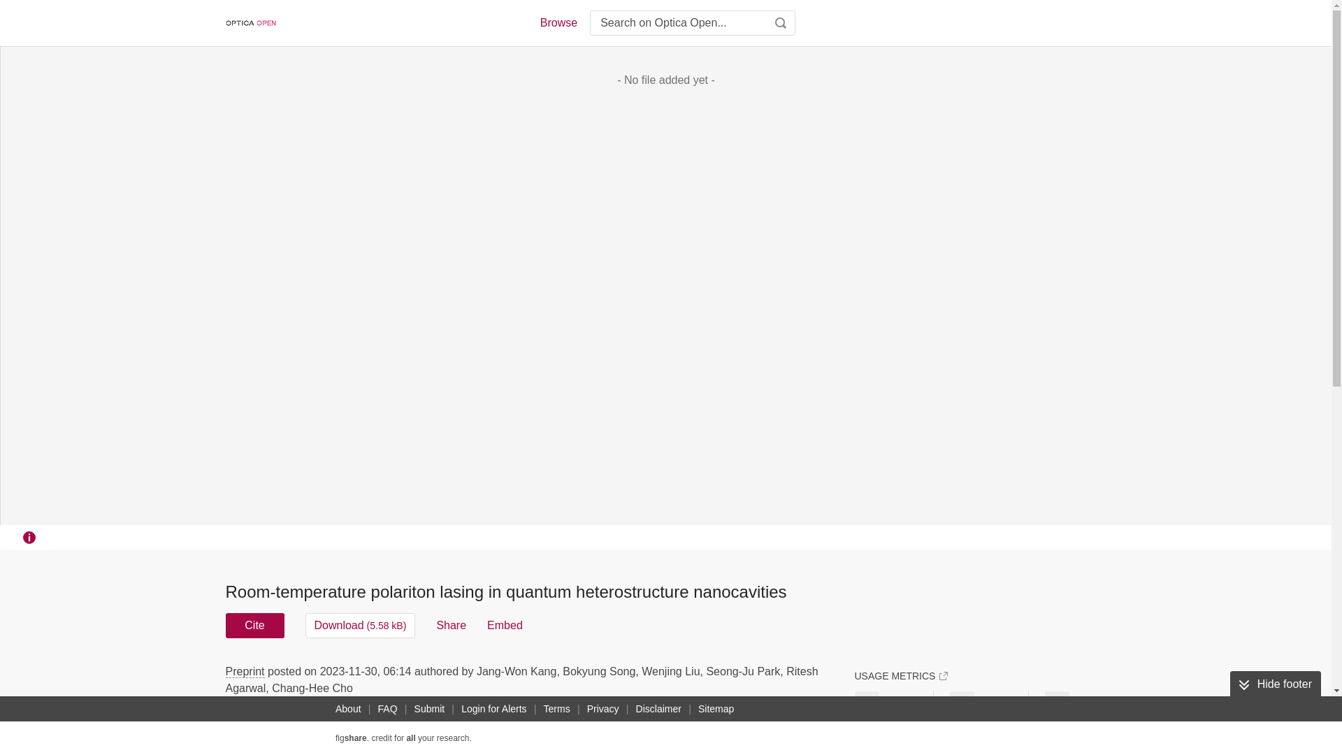  I want to click on Disclaimer, so click(658, 709).